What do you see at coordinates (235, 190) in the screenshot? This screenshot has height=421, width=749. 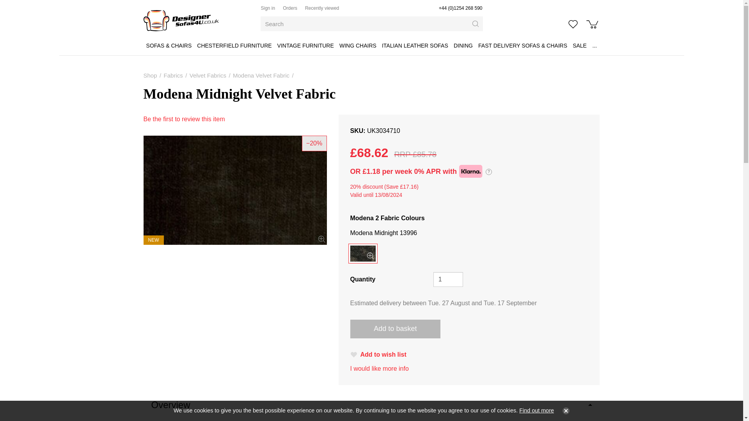 I see `Modena Midnight` at bounding box center [235, 190].